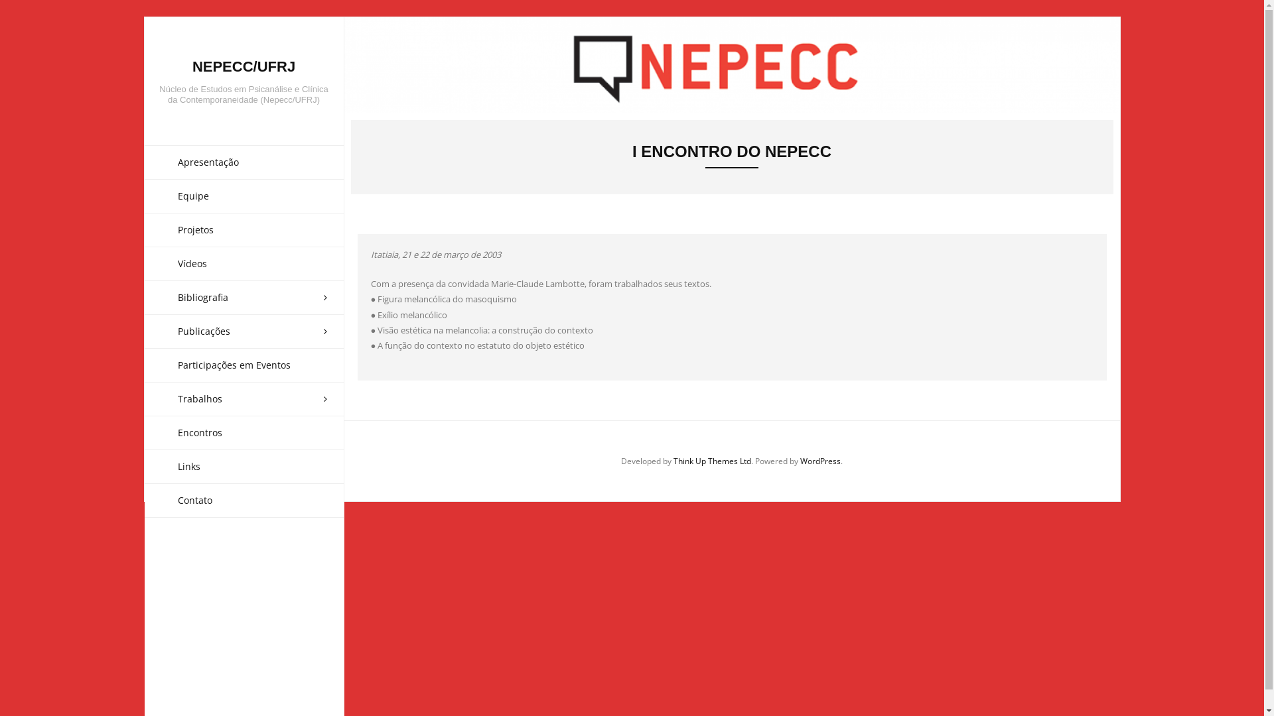 The width and height of the screenshot is (1274, 716). What do you see at coordinates (244, 501) in the screenshot?
I see `Contato` at bounding box center [244, 501].